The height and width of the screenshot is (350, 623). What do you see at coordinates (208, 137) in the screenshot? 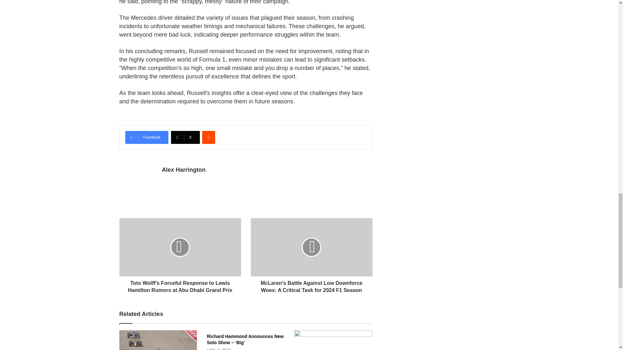
I see `Reddit` at bounding box center [208, 137].